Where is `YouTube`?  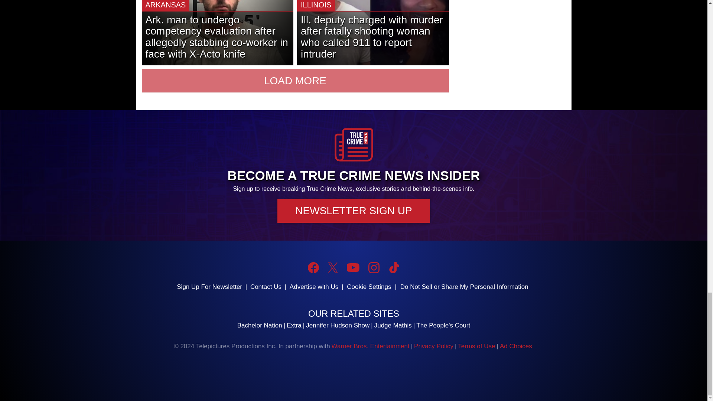
YouTube is located at coordinates (353, 267).